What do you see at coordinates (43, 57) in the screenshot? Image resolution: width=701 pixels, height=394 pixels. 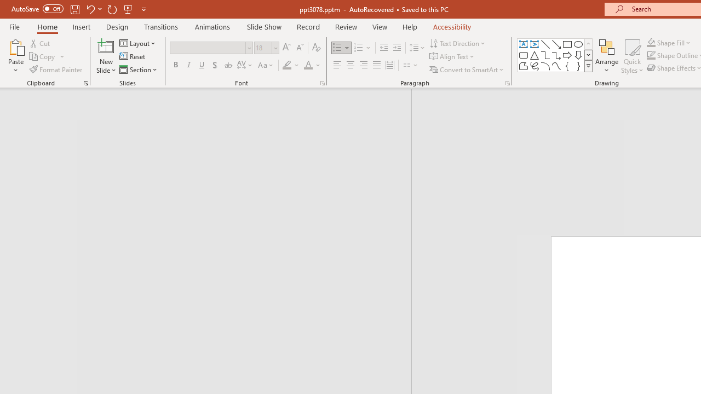 I see `Copy` at bounding box center [43, 57].